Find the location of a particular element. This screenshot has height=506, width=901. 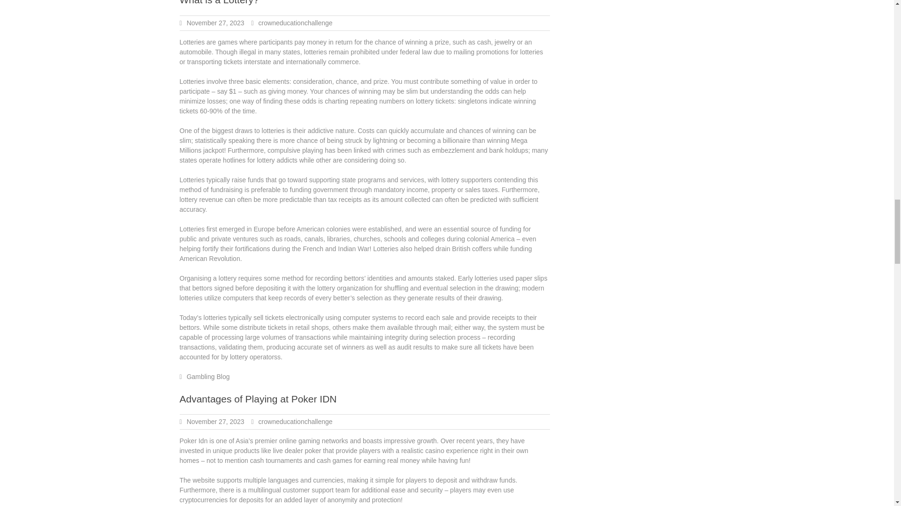

November 27, 2023 is located at coordinates (215, 23).